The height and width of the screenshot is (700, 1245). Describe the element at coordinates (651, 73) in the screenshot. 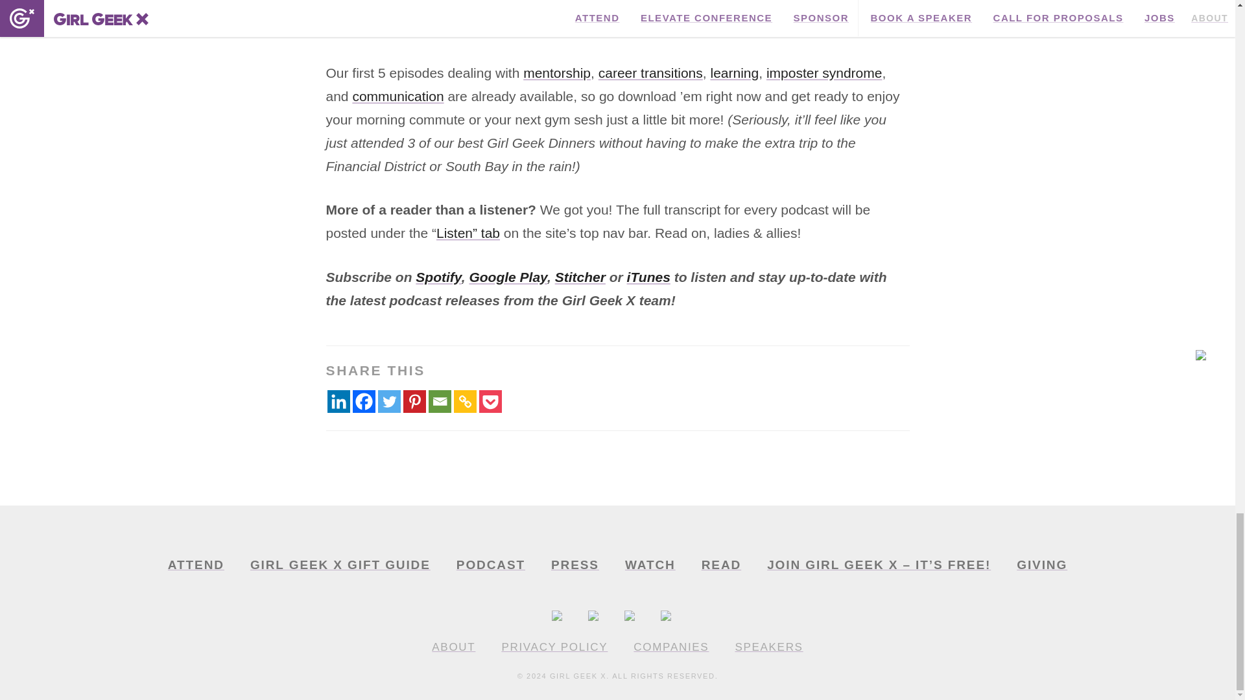

I see `career transitions` at that location.